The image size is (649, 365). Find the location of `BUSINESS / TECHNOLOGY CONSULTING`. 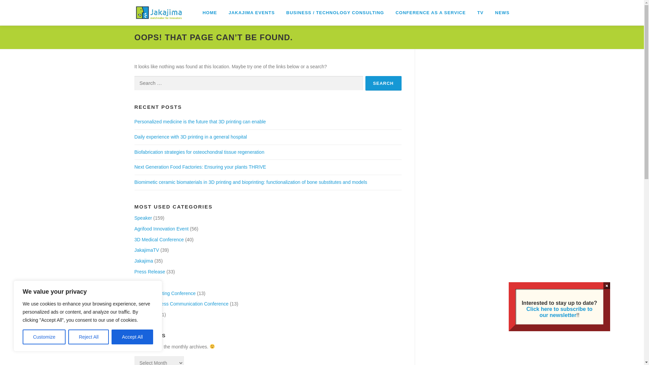

BUSINESS / TECHNOLOGY CONSULTING is located at coordinates (335, 13).